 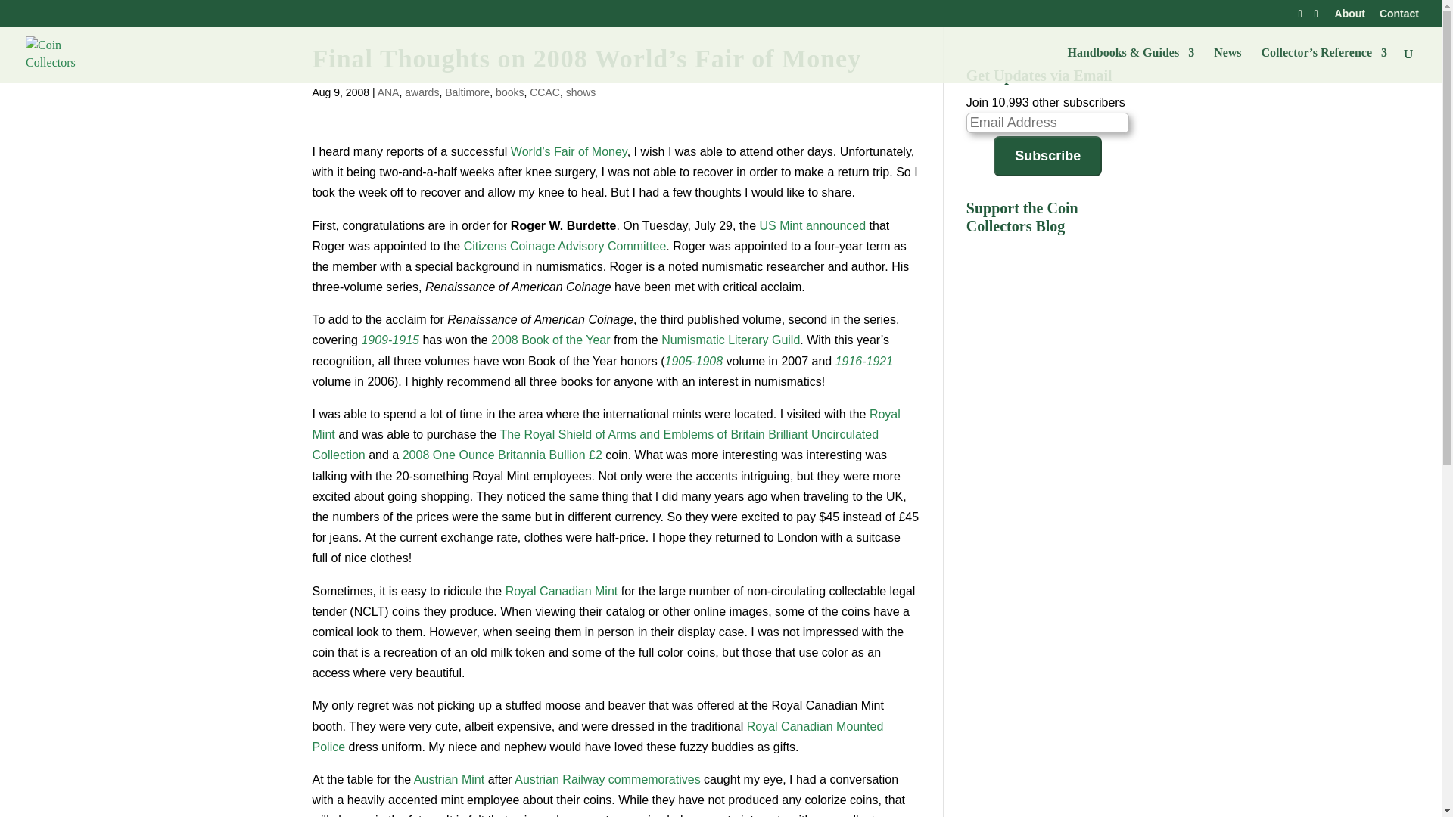 I want to click on awards, so click(x=422, y=92).